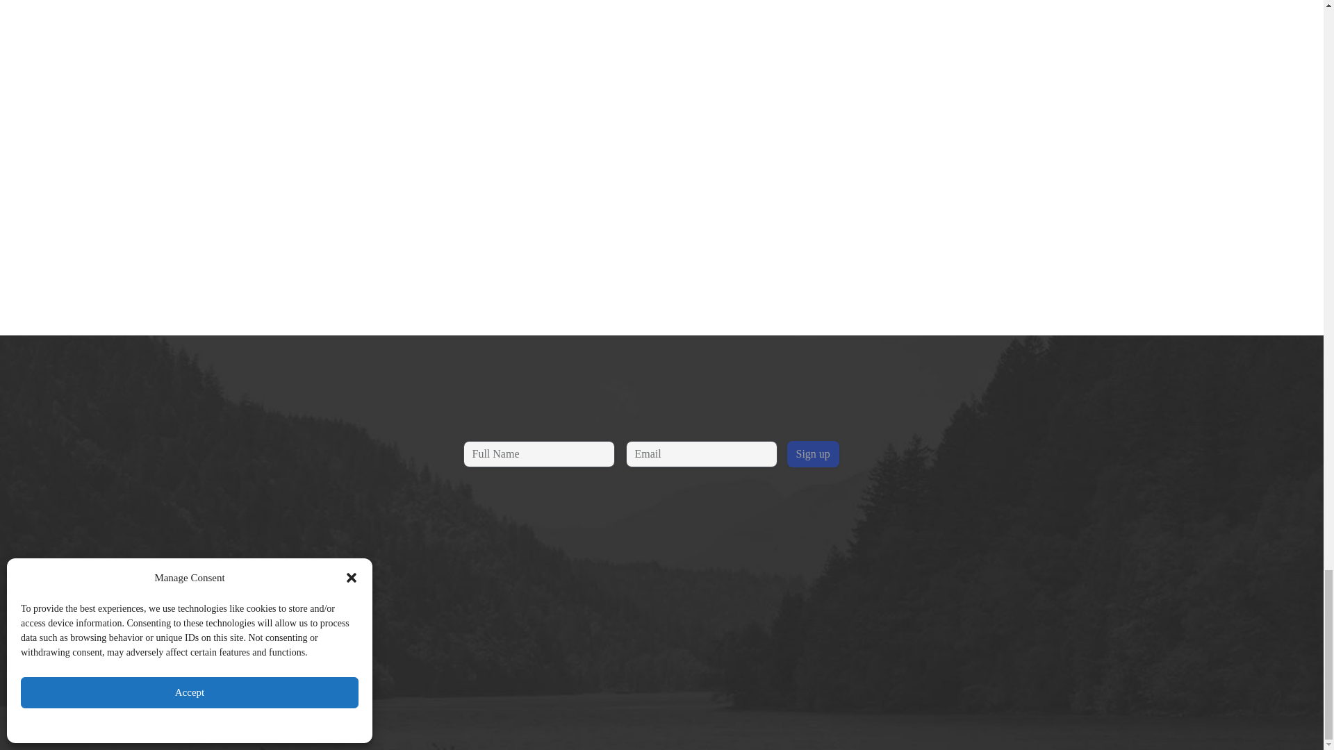  Describe the element at coordinates (813, 454) in the screenshot. I see `Sign up` at that location.